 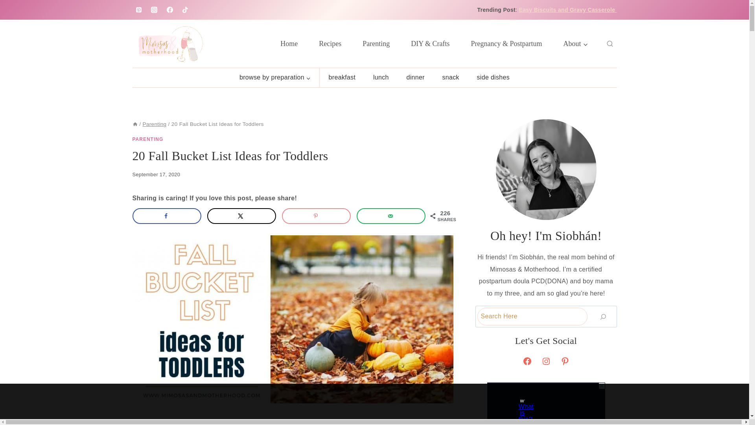 I want to click on Send over email, so click(x=391, y=216).